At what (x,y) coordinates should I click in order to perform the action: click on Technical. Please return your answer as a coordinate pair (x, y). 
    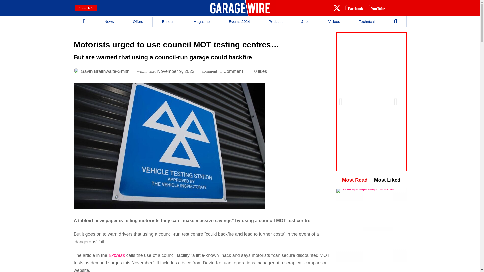
    Looking at the image, I should click on (367, 21).